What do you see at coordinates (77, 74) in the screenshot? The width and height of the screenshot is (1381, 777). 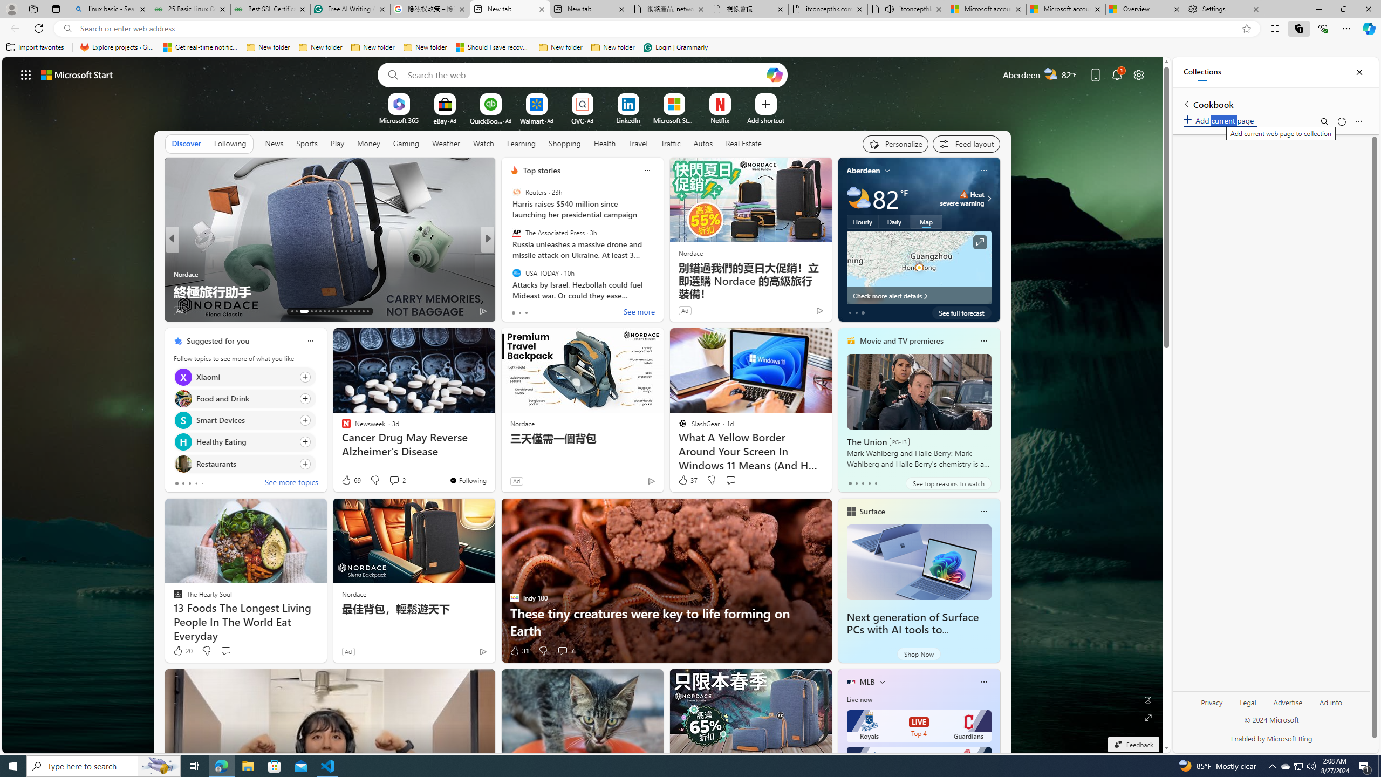 I see `Microsoft start` at bounding box center [77, 74].